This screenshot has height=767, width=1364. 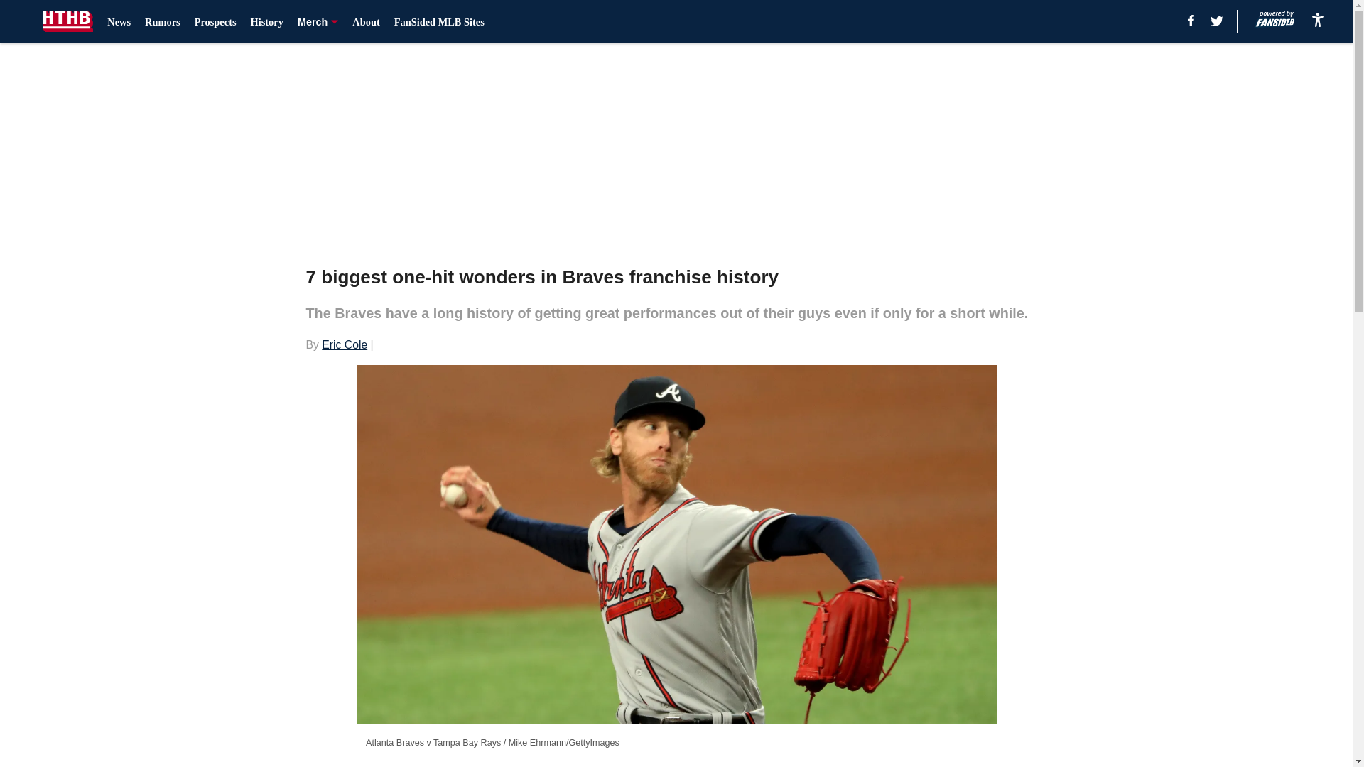 I want to click on Prospects, so click(x=215, y=21).